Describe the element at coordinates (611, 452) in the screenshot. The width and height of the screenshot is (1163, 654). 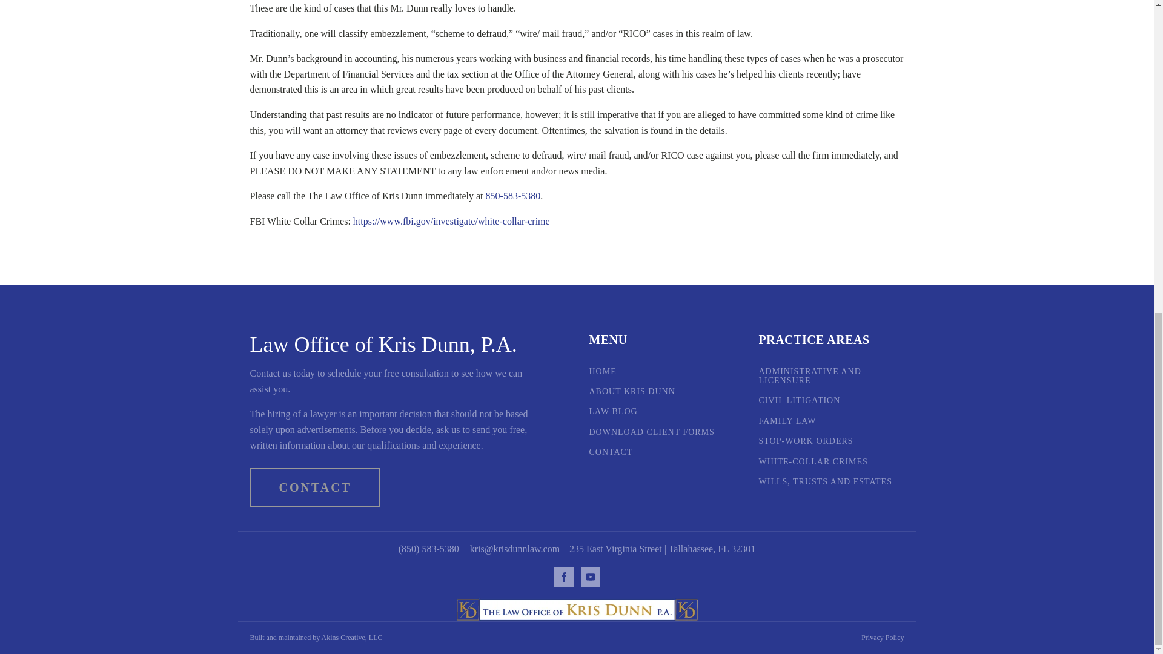
I see `CONTACT` at that location.